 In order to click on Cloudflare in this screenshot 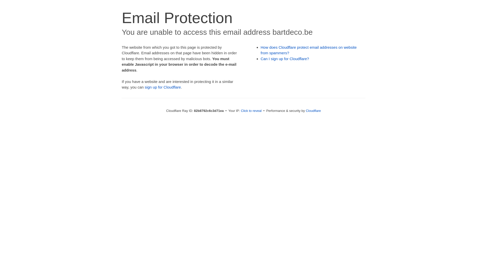, I will do `click(314, 111)`.